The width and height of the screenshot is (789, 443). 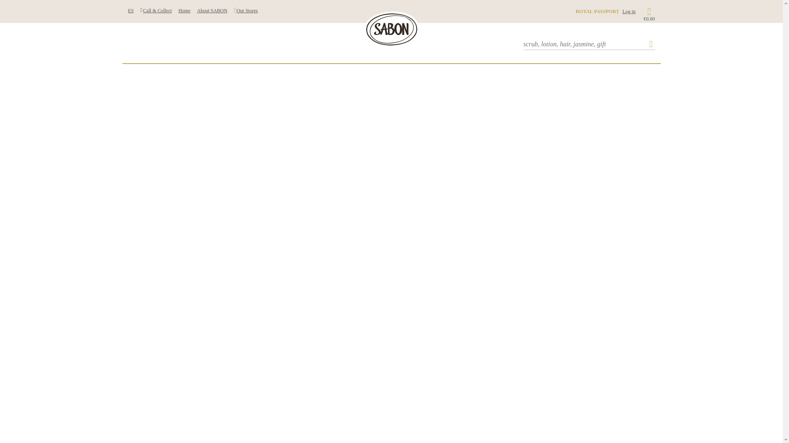 I want to click on ROYAL PASSPORT, so click(x=598, y=11).